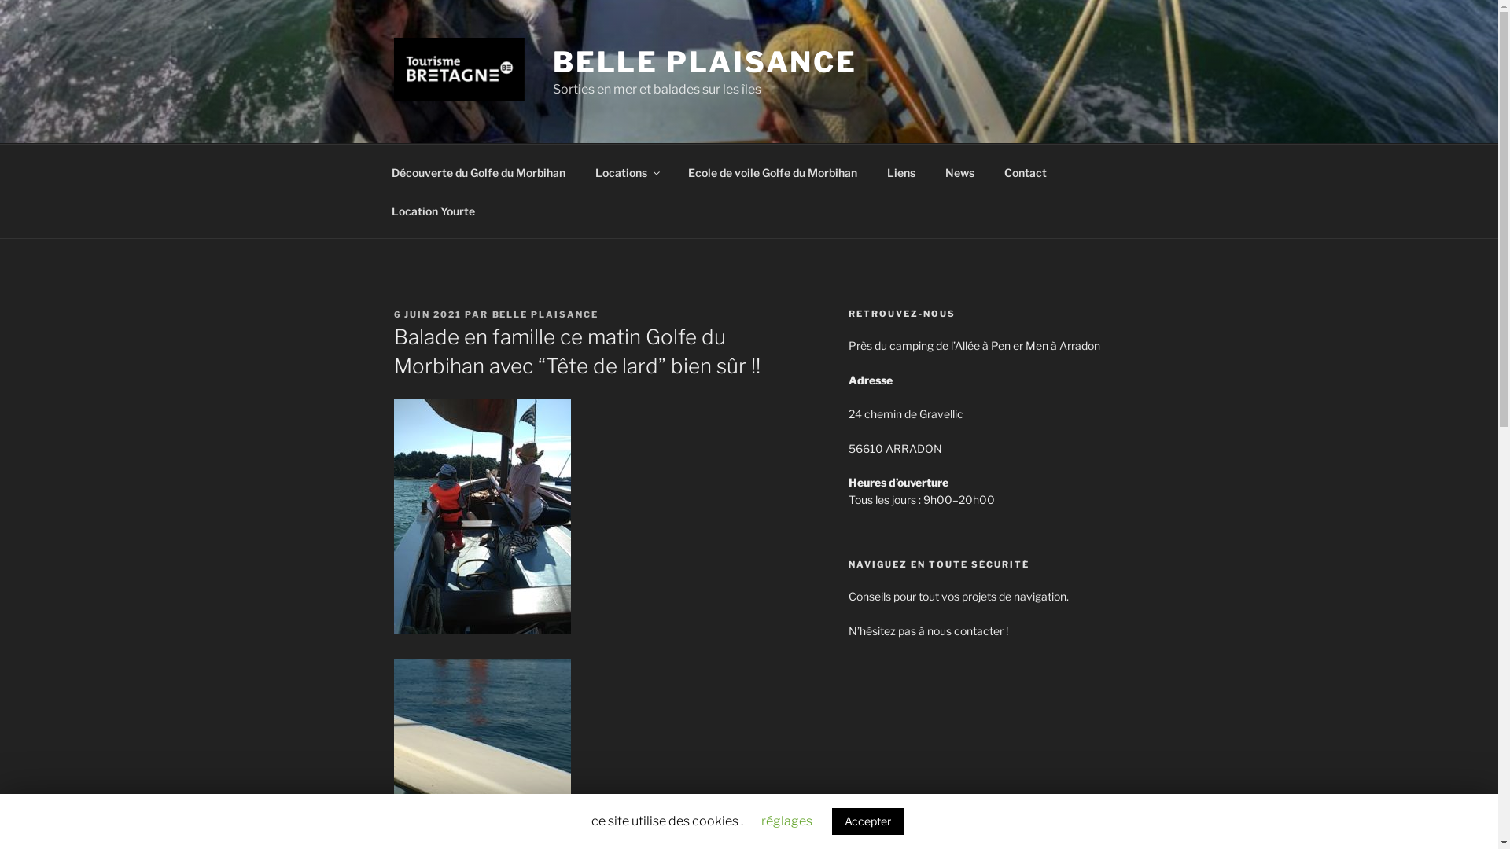 This screenshot has width=1510, height=849. What do you see at coordinates (773, 171) in the screenshot?
I see `Ecole de voile Golfe du Morbihan` at bounding box center [773, 171].